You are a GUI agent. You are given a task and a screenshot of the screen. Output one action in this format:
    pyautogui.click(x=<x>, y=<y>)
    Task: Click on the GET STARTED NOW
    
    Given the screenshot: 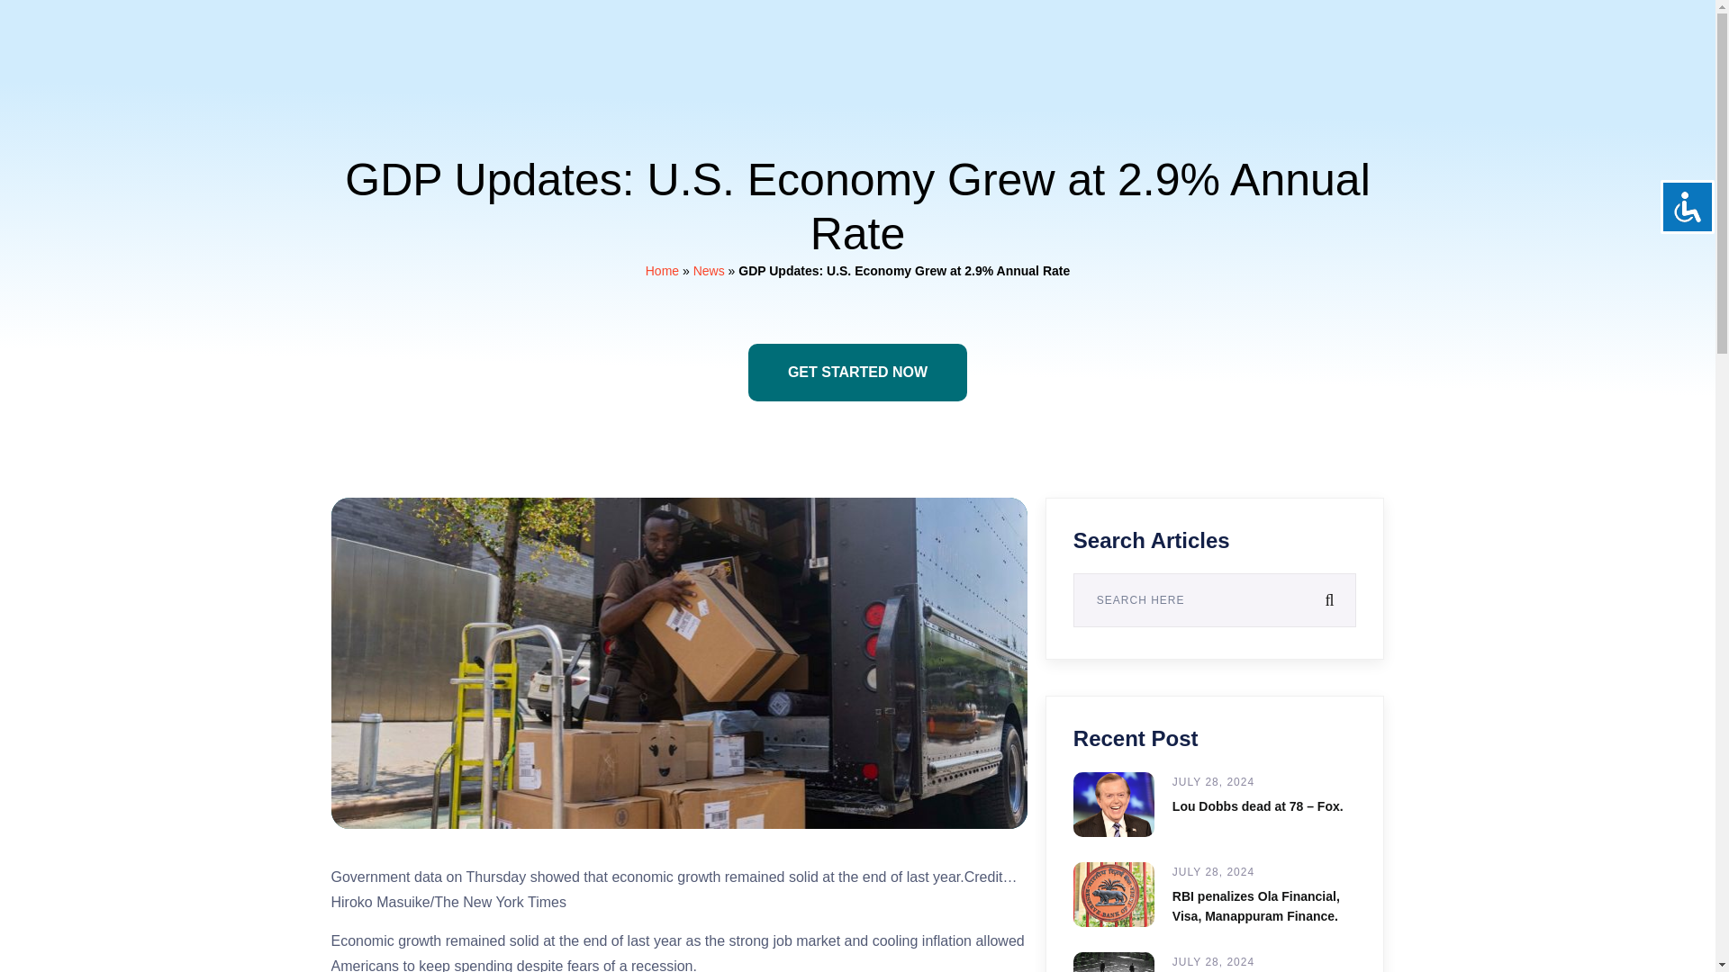 What is the action you would take?
    pyautogui.click(x=857, y=373)
    